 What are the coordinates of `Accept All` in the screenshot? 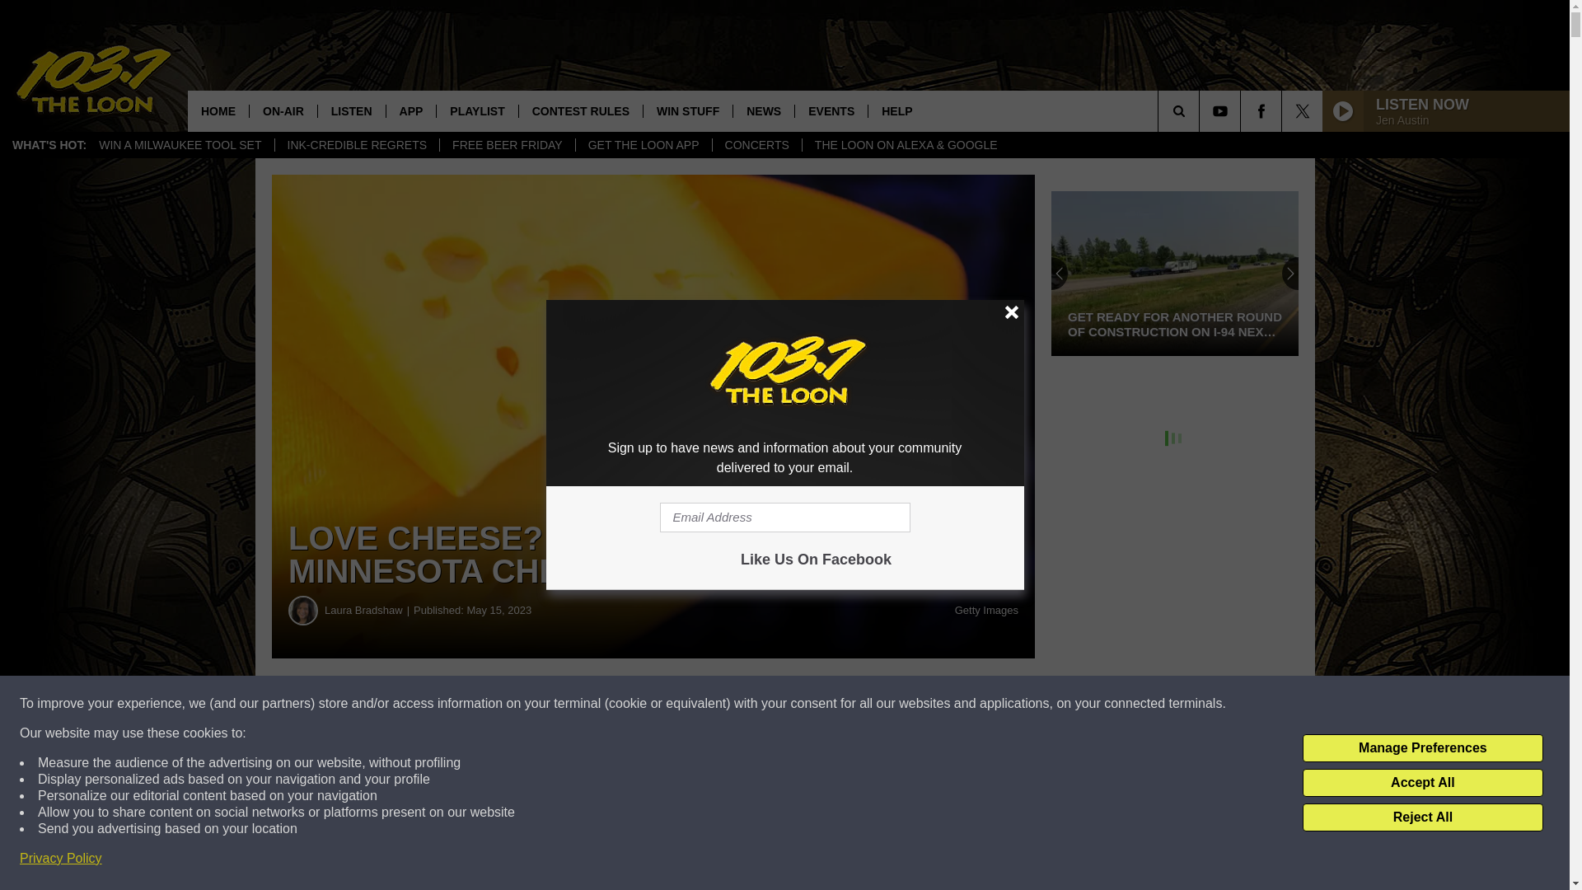 It's located at (1422, 783).